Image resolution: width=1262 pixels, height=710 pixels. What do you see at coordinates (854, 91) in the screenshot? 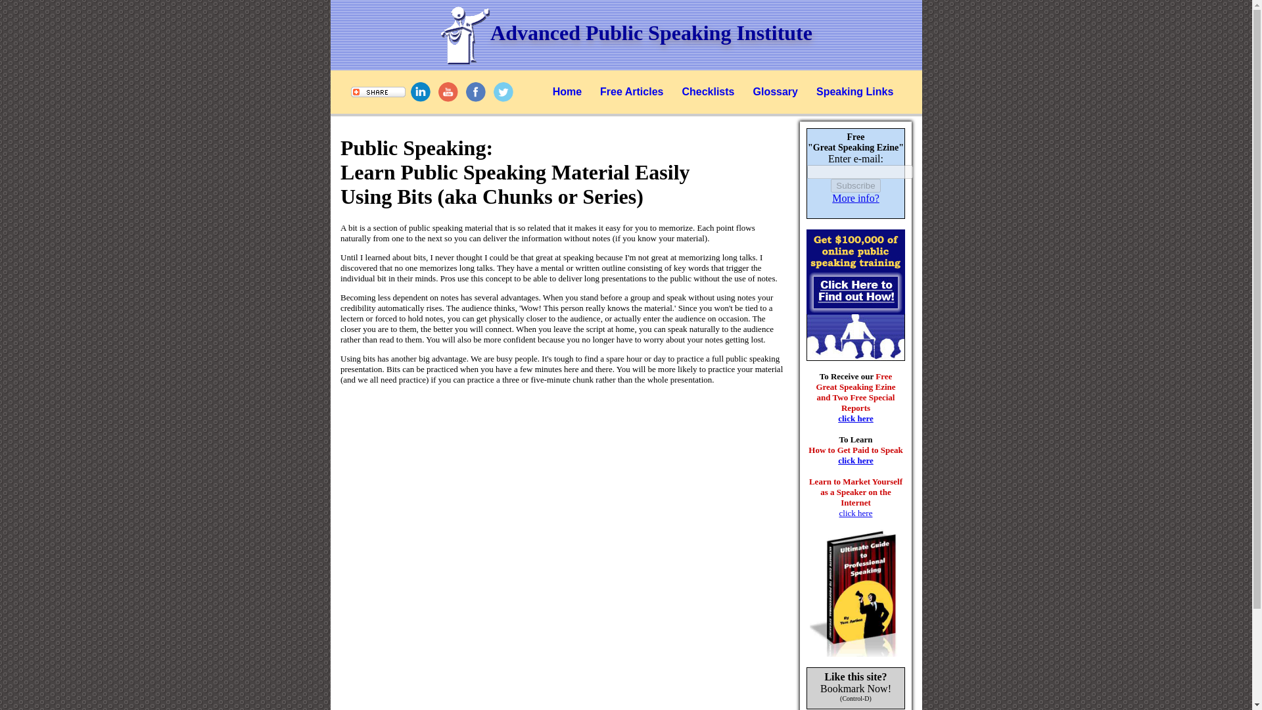
I see `Speaking Links` at bounding box center [854, 91].